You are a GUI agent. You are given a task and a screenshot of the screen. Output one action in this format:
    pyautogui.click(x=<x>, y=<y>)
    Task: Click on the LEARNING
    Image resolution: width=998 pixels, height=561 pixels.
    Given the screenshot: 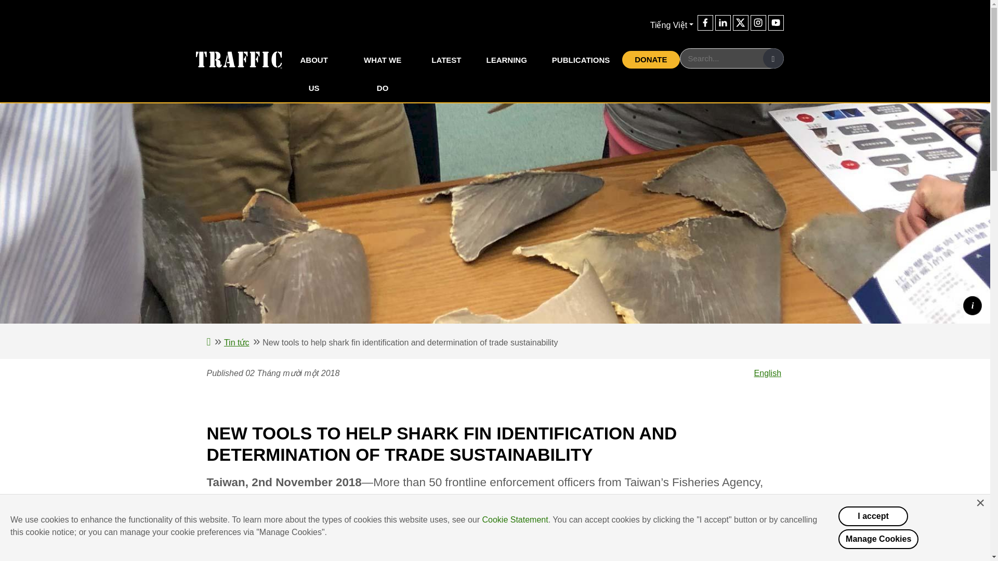 What is the action you would take?
    pyautogui.click(x=507, y=60)
    